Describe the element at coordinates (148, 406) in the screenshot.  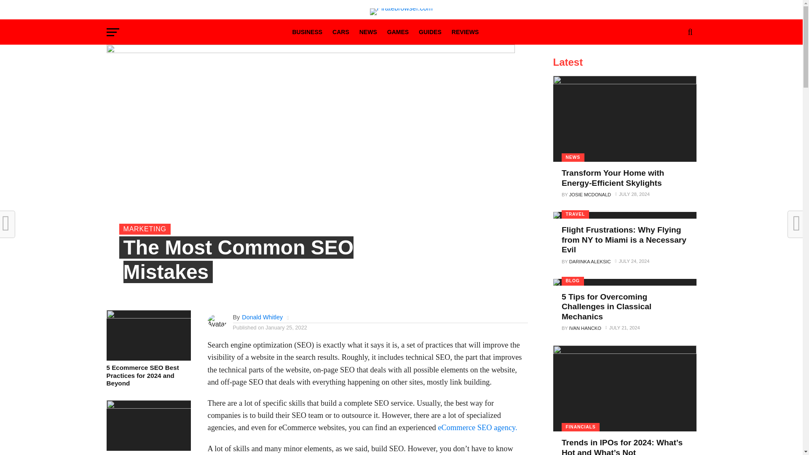
I see `Signs Your Business Needs a Better SEO Strategy` at that location.